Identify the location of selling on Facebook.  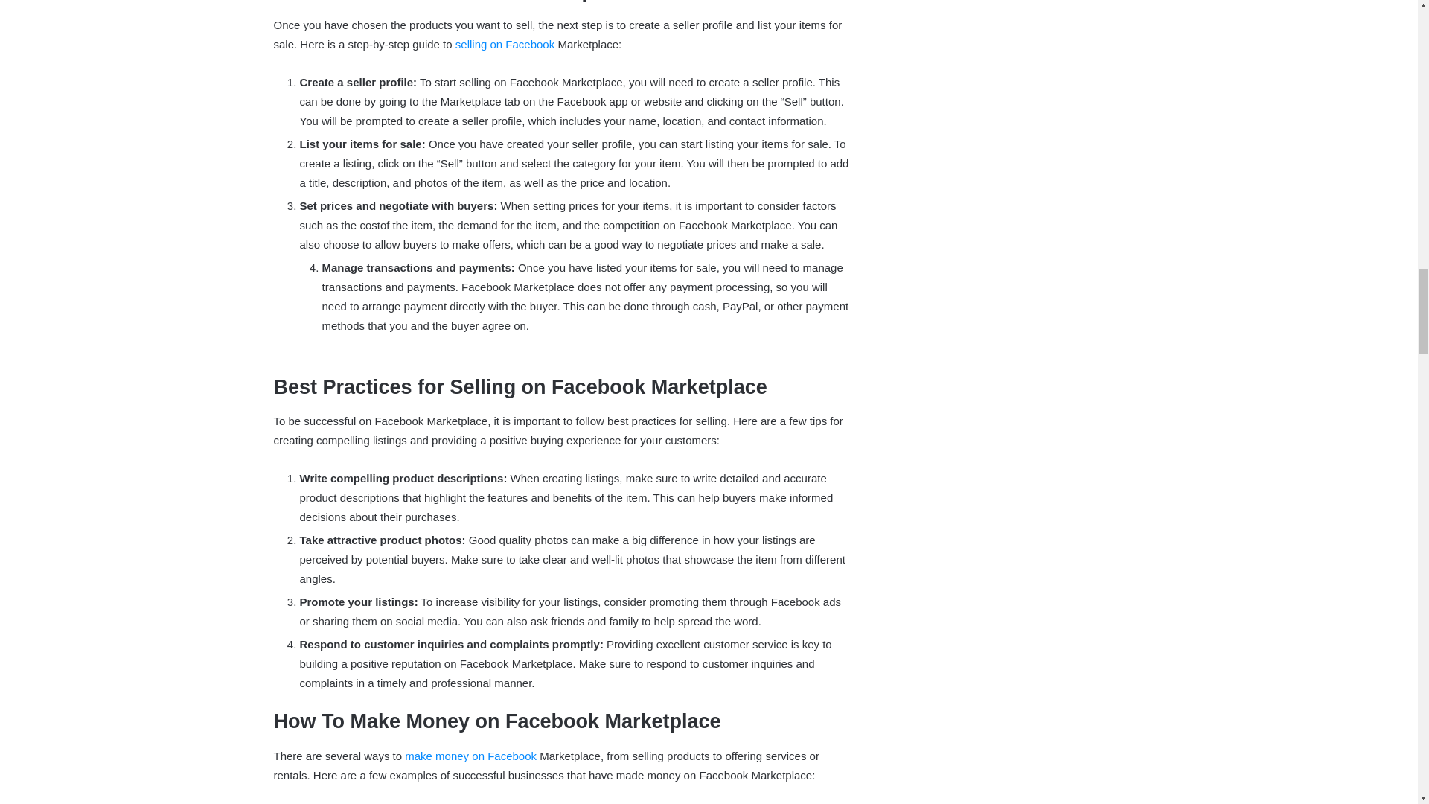
(505, 44).